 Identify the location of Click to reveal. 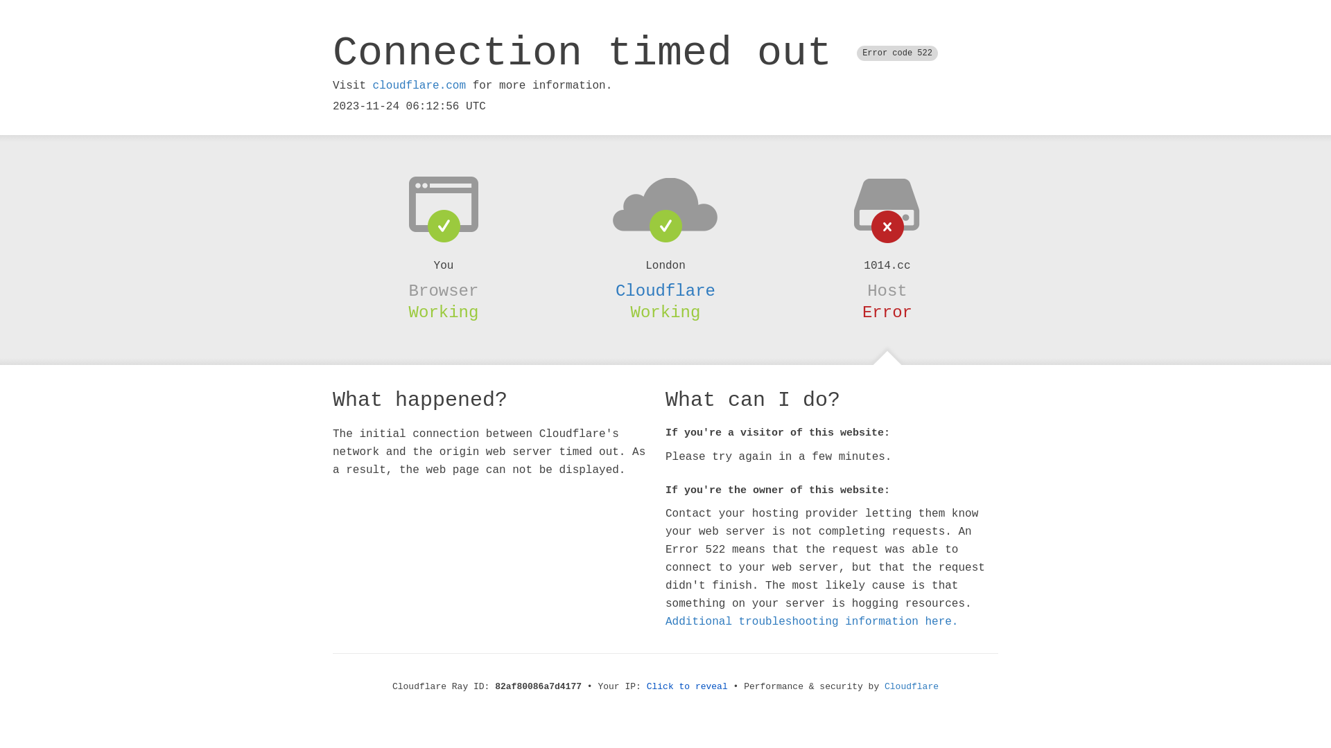
(688, 687).